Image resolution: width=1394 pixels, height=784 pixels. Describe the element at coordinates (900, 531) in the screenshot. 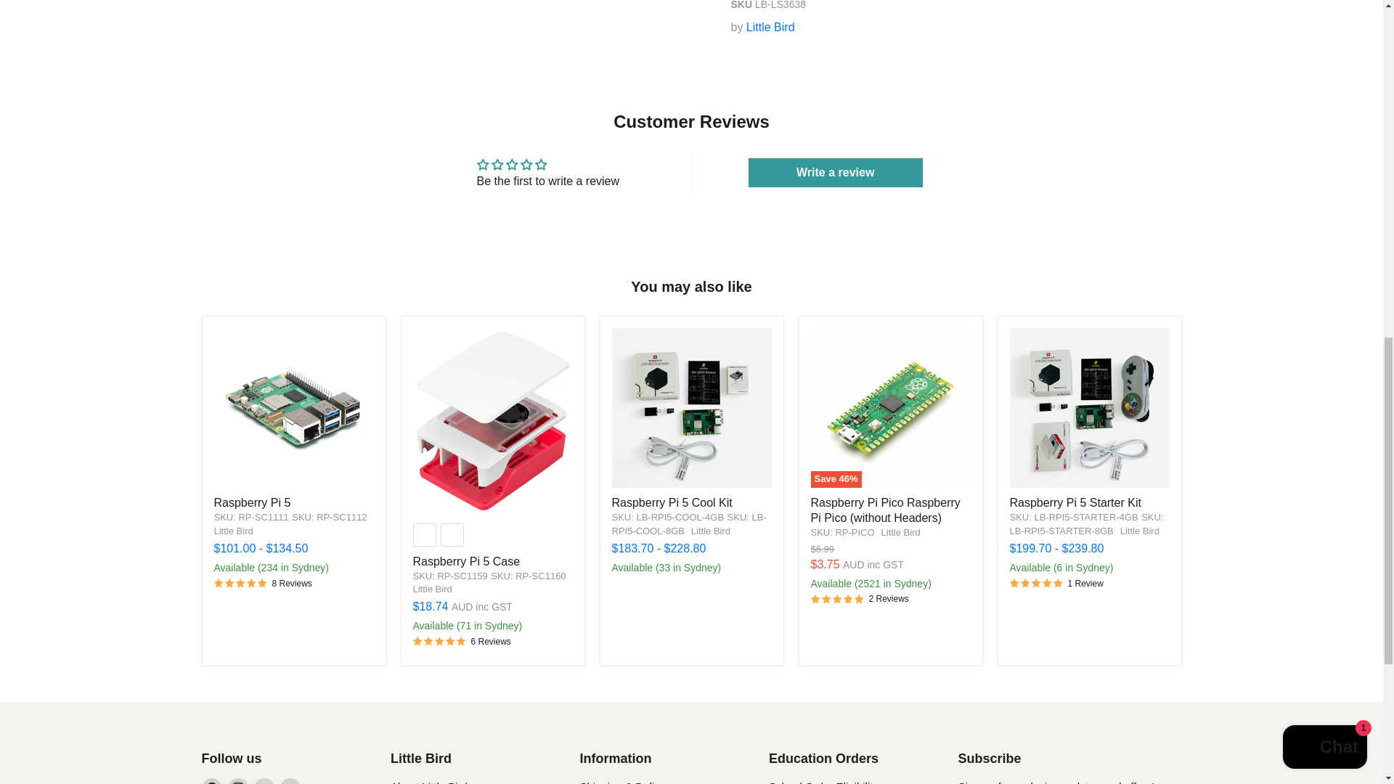

I see `Little Bird` at that location.